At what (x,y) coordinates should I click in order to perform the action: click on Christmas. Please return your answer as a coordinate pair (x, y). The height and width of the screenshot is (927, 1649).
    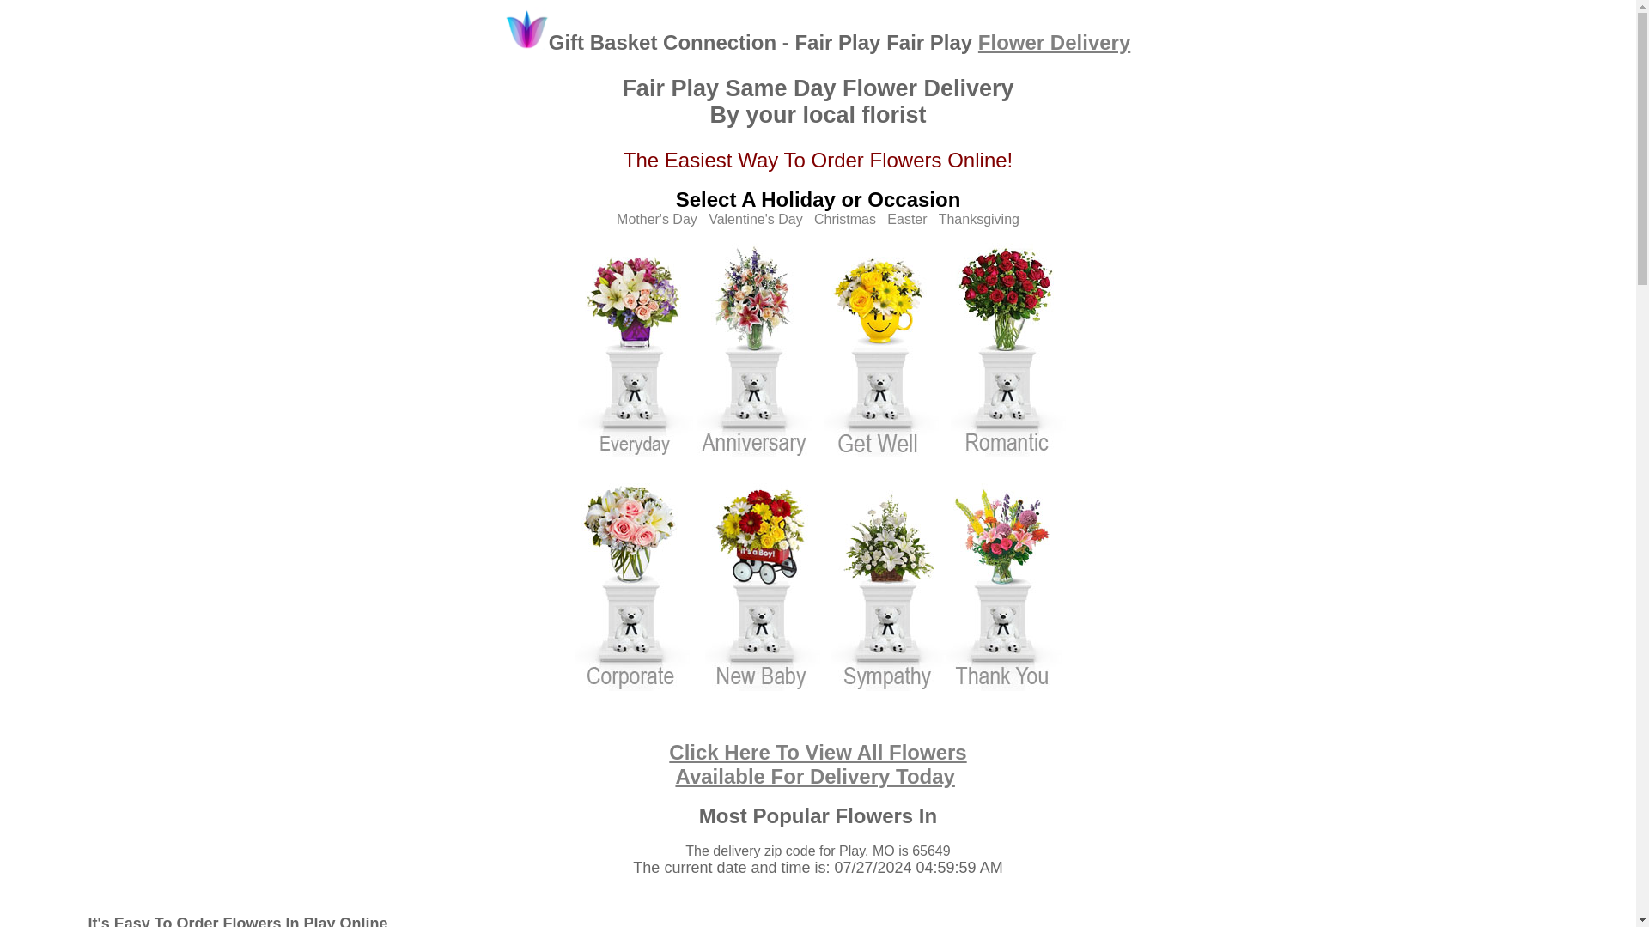
    Looking at the image, I should click on (845, 219).